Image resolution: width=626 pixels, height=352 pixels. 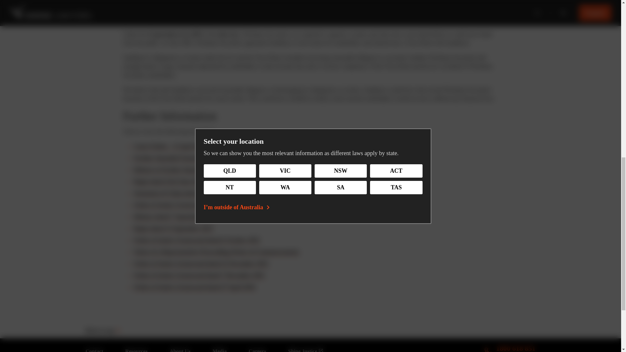 What do you see at coordinates (180, 350) in the screenshot?
I see `About Us` at bounding box center [180, 350].